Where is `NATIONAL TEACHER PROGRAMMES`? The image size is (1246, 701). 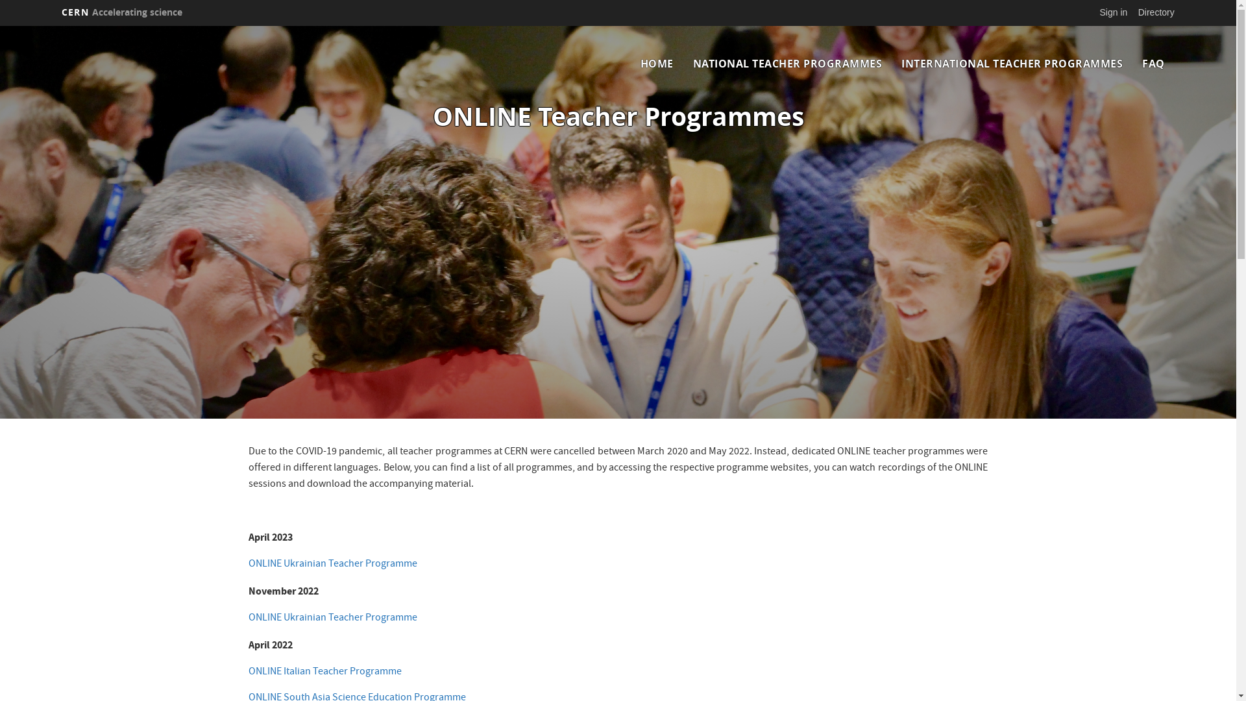 NATIONAL TEACHER PROGRAMMES is located at coordinates (788, 64).